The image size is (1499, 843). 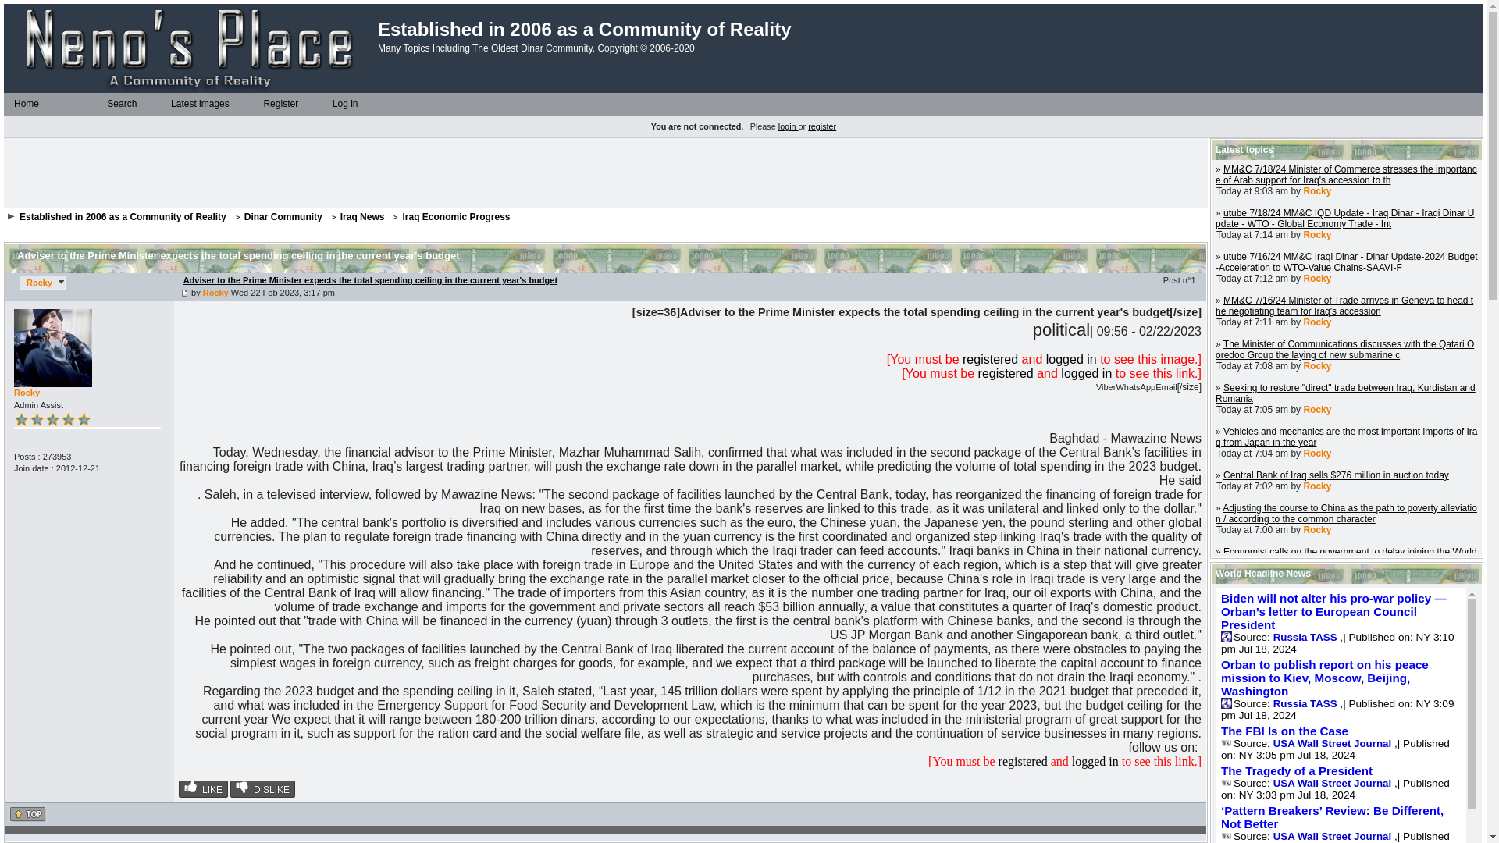 What do you see at coordinates (203, 788) in the screenshot?
I see `LIKE` at bounding box center [203, 788].